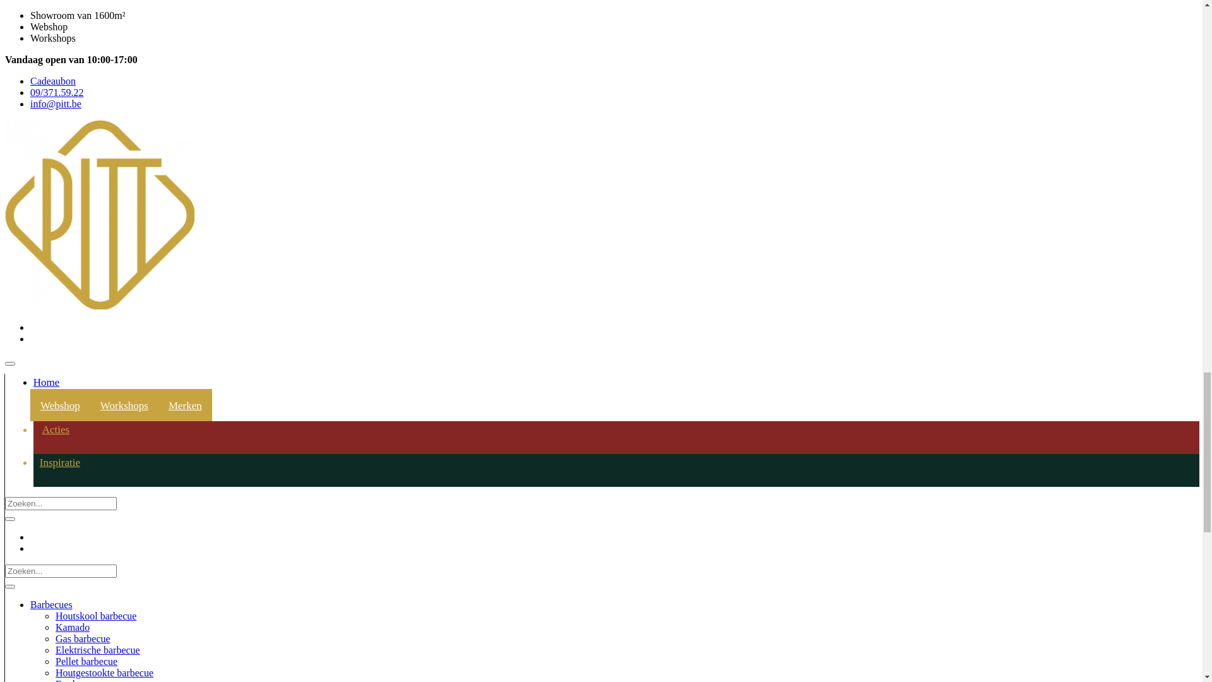  I want to click on Over ons, so click(49, 572).